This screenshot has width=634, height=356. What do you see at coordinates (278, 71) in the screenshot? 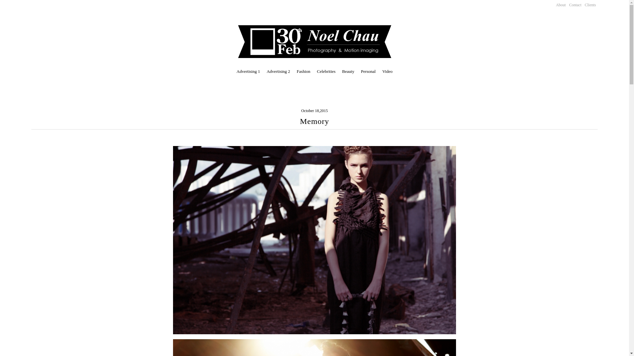
I see `Advertising 2` at bounding box center [278, 71].